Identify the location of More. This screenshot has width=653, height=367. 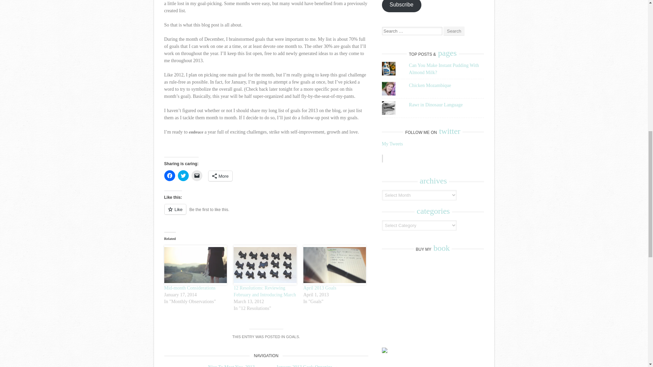
(220, 176).